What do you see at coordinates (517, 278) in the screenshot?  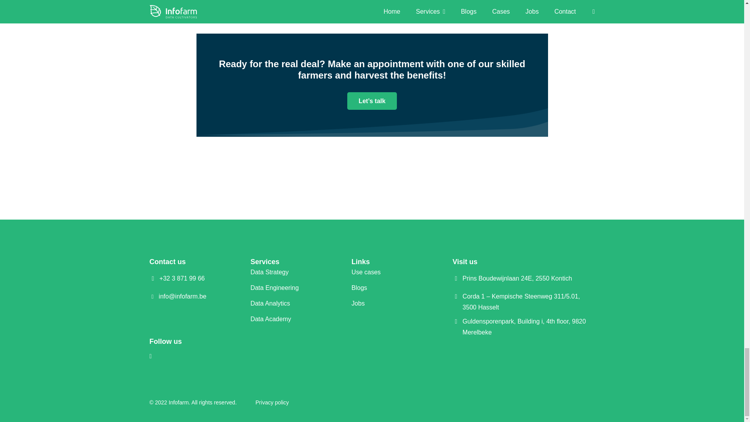 I see `Prins Boudewijnlaan 24E, 2550 Kontich` at bounding box center [517, 278].